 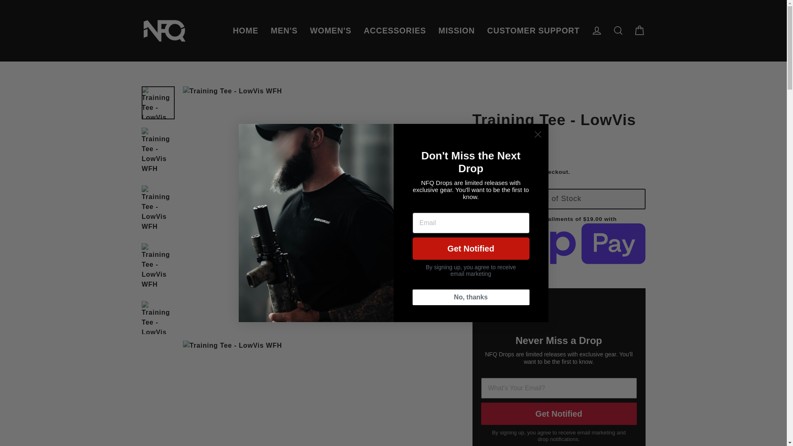 I want to click on HOME, so click(x=246, y=31).